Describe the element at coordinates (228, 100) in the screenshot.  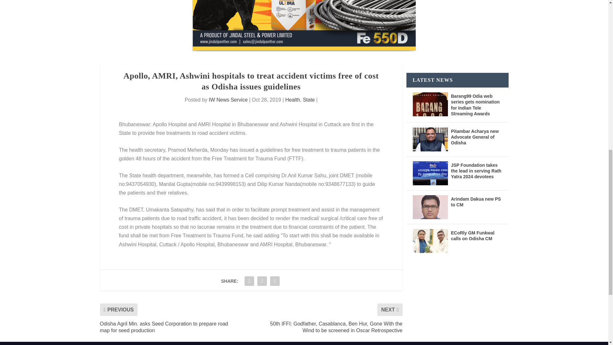
I see `Posts by IW News Service` at that location.